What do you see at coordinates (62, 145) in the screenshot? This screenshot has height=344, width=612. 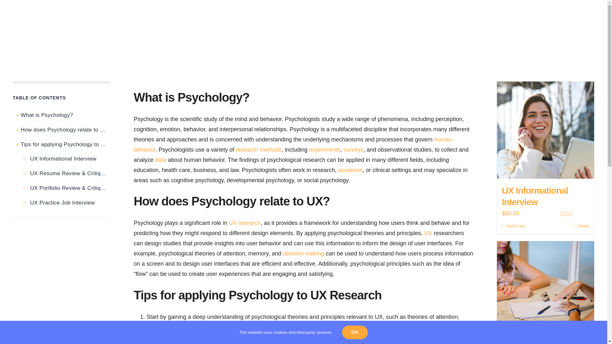 I see `Tips for applying Psychology to UX Research` at bounding box center [62, 145].